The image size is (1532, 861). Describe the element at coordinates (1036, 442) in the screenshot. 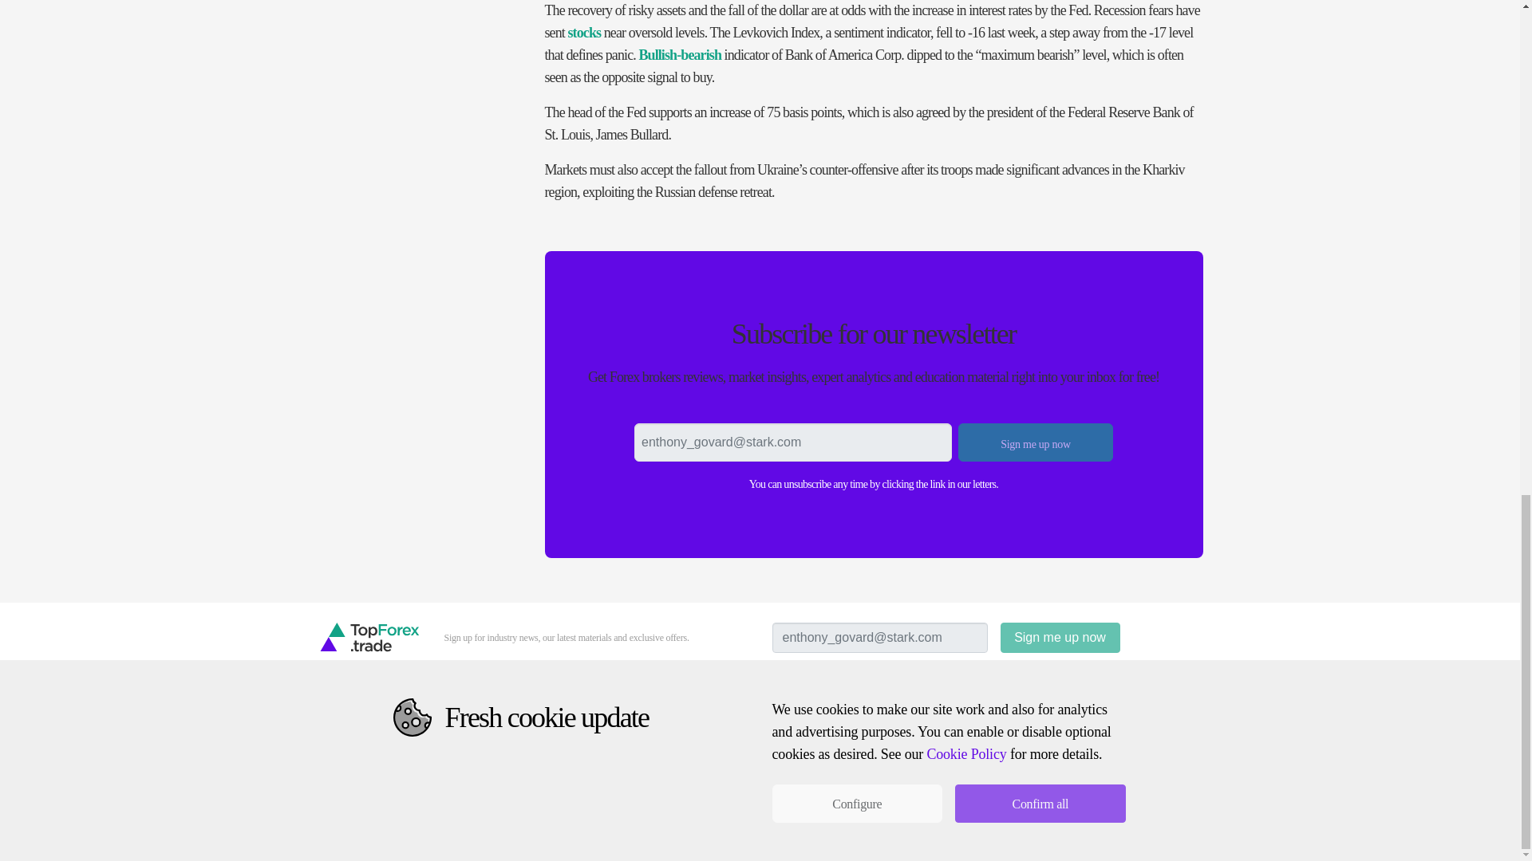

I see `Sign me up now` at that location.